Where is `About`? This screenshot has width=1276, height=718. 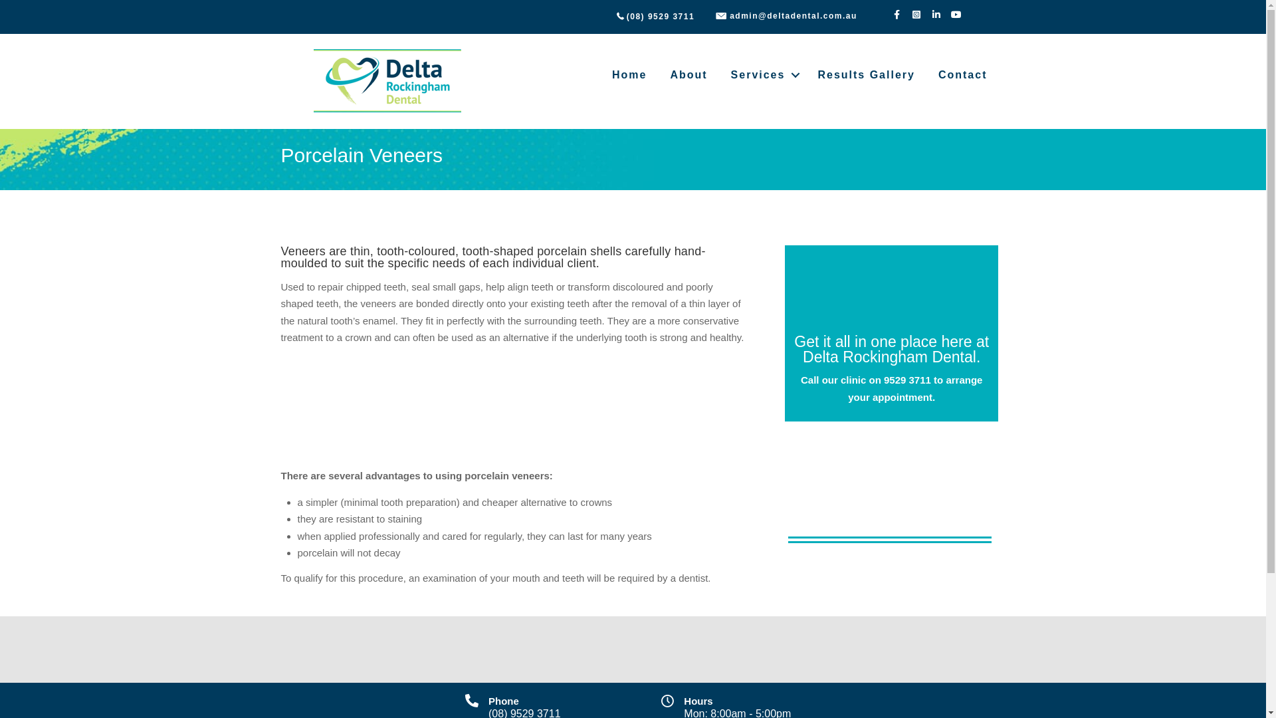
About is located at coordinates (689, 75).